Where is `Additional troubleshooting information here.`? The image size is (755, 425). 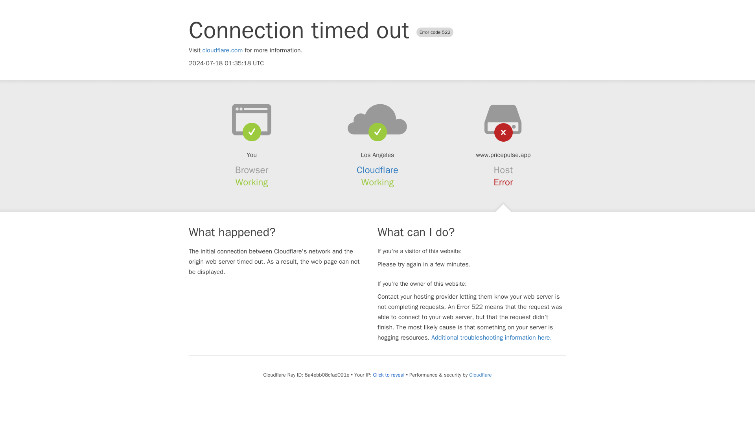 Additional troubleshooting information here. is located at coordinates (492, 338).